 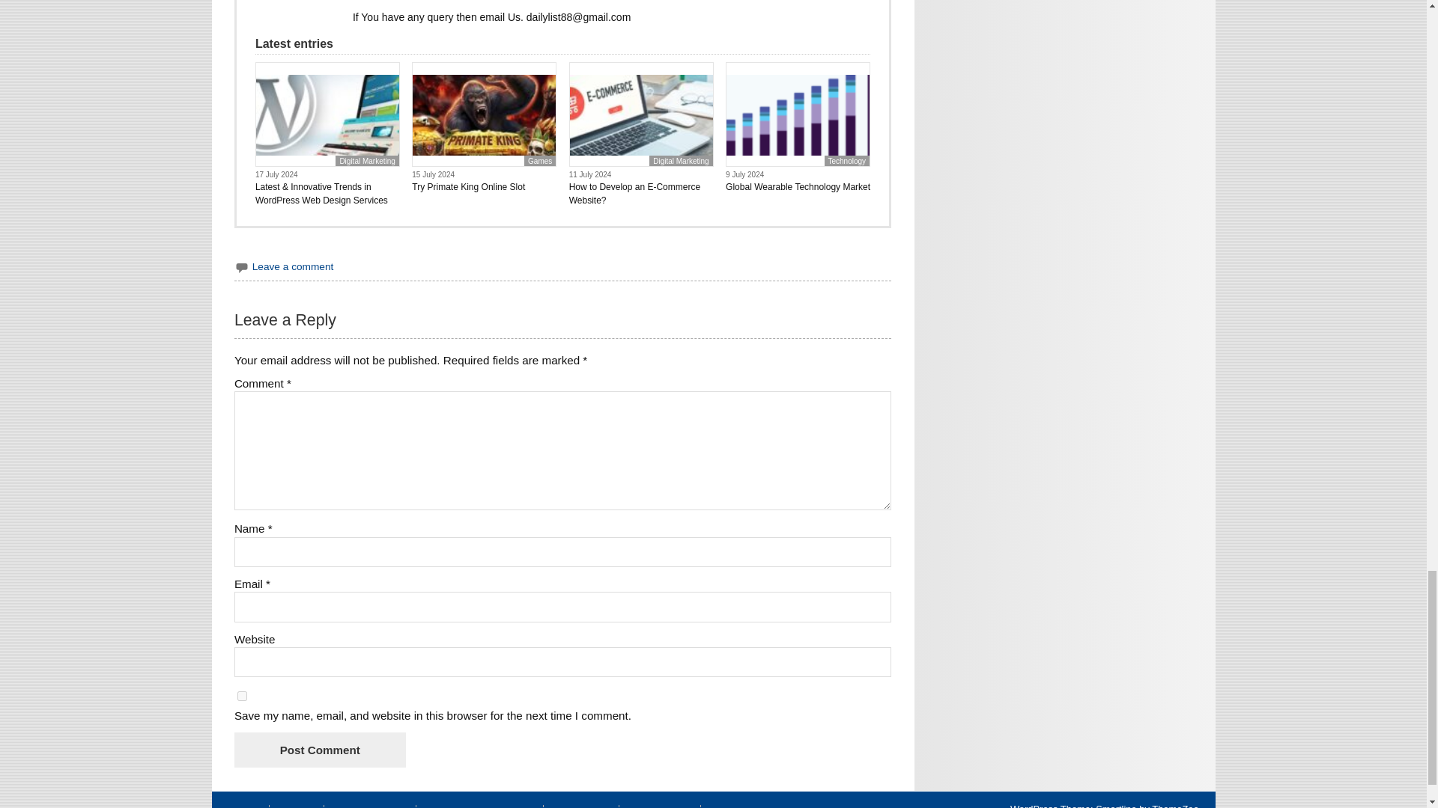 What do you see at coordinates (242, 696) in the screenshot?
I see `yes` at bounding box center [242, 696].